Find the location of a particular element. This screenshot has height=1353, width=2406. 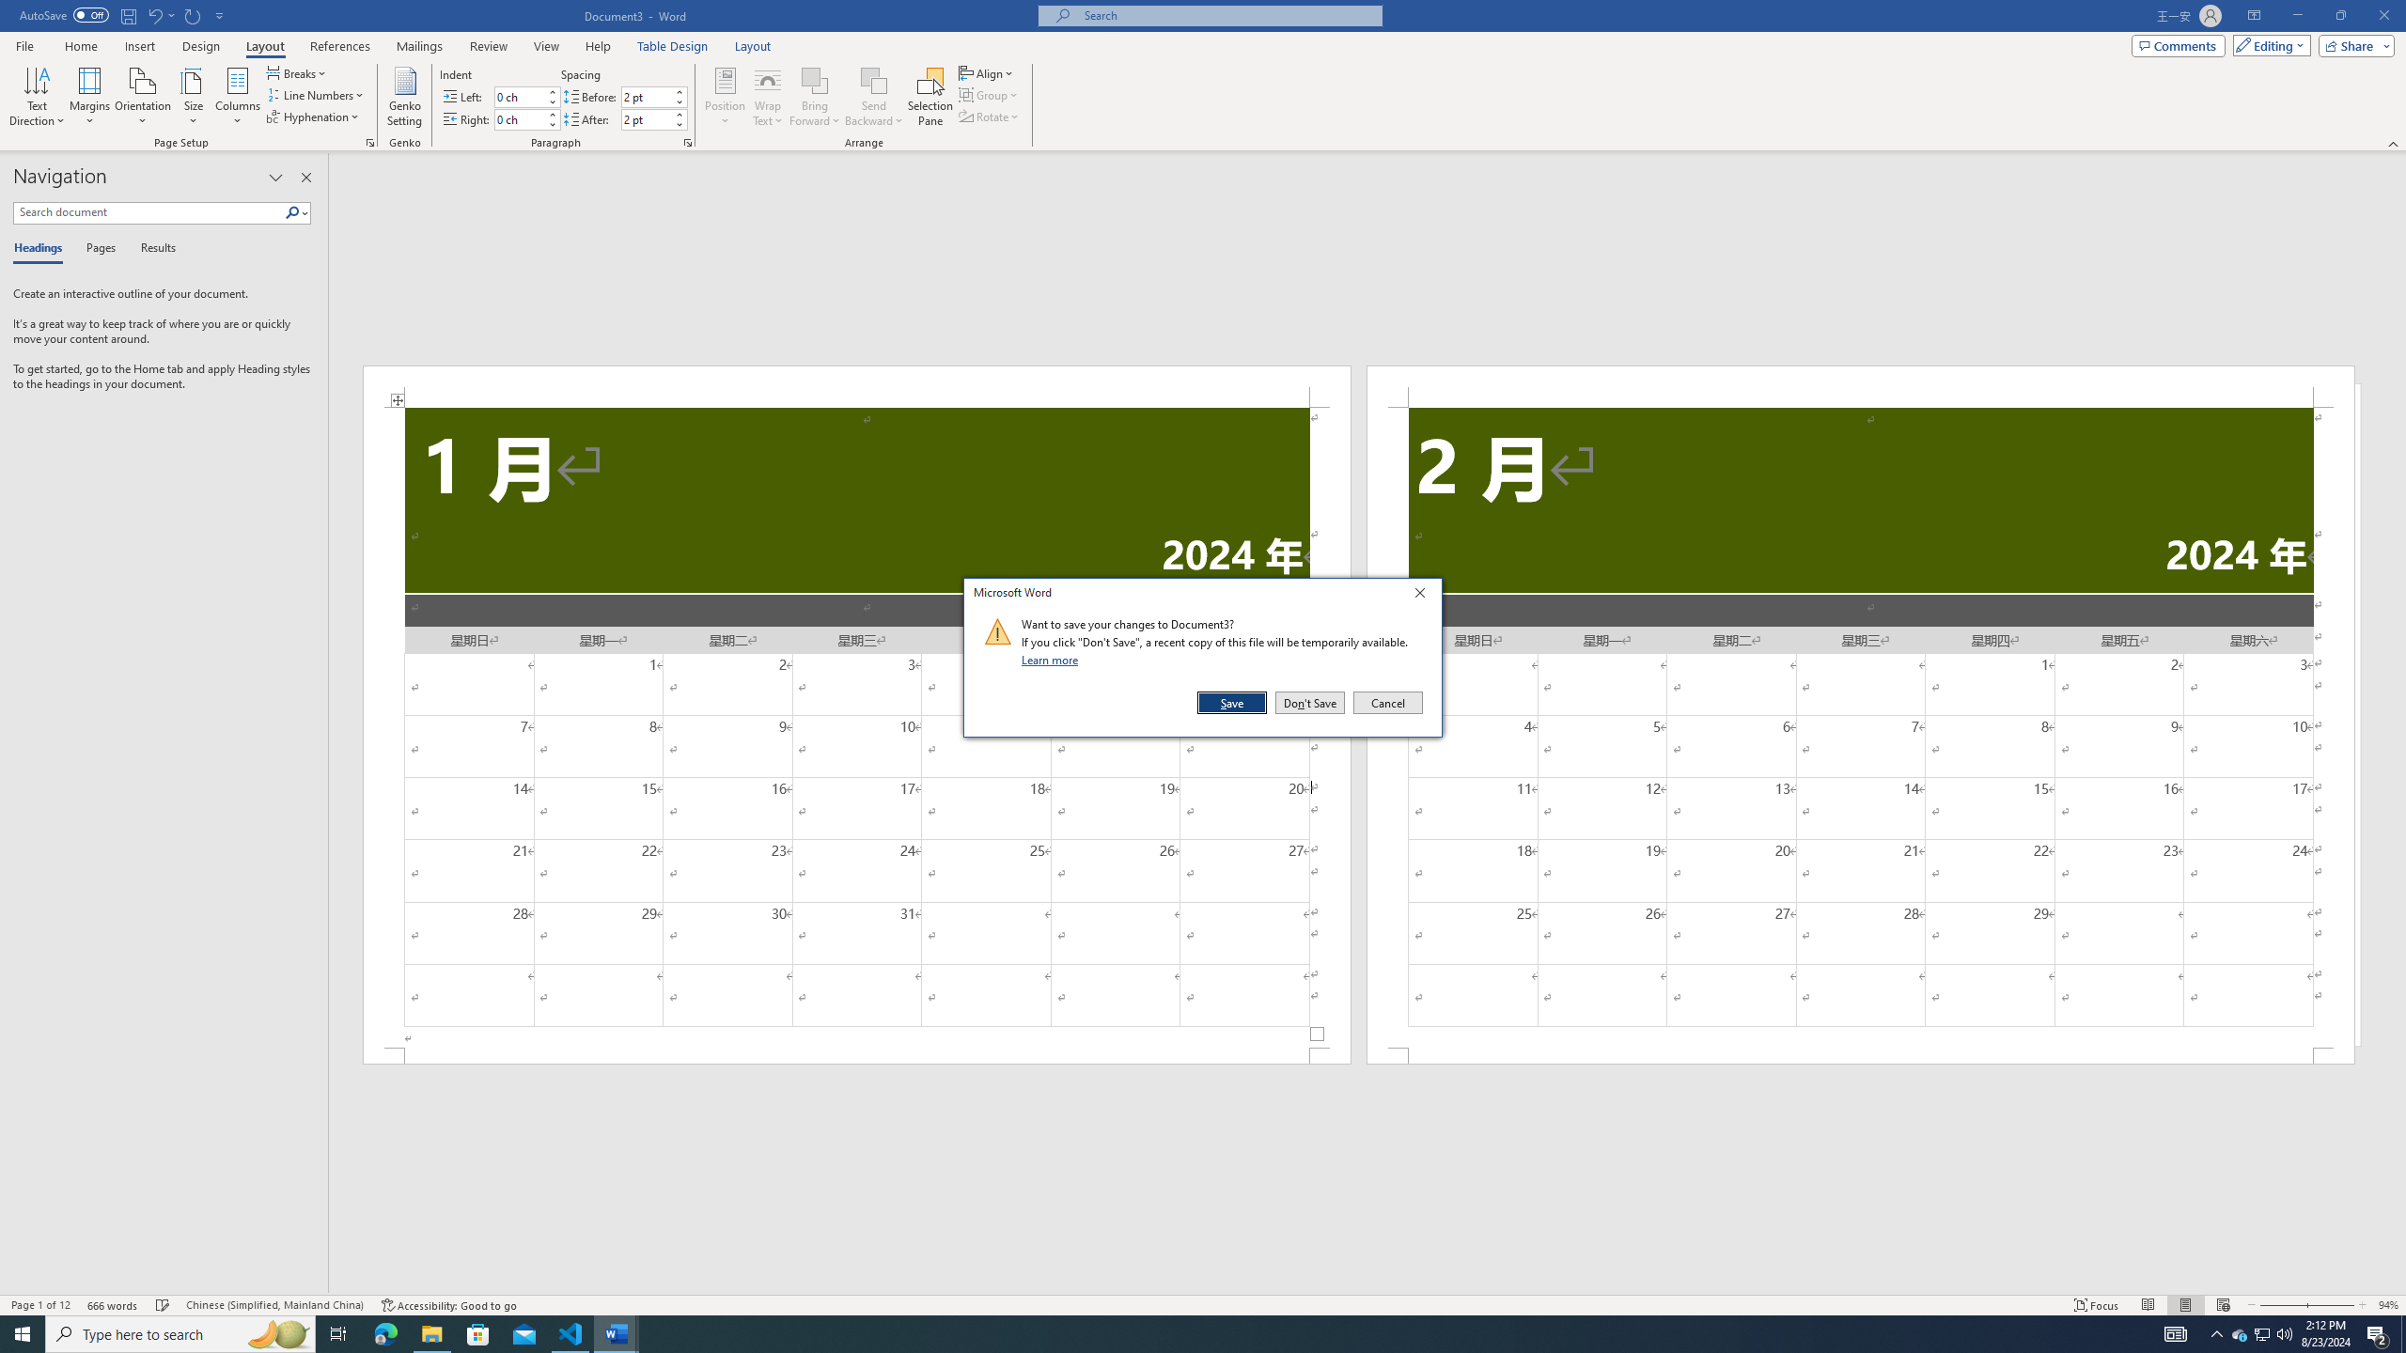

Rotate is located at coordinates (990, 117).